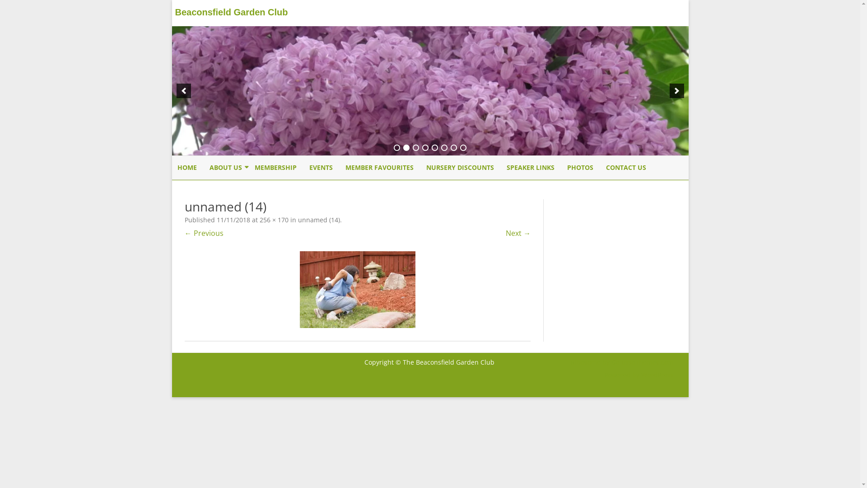 The image size is (867, 488). Describe the element at coordinates (226, 168) in the screenshot. I see `ABOUT US` at that location.